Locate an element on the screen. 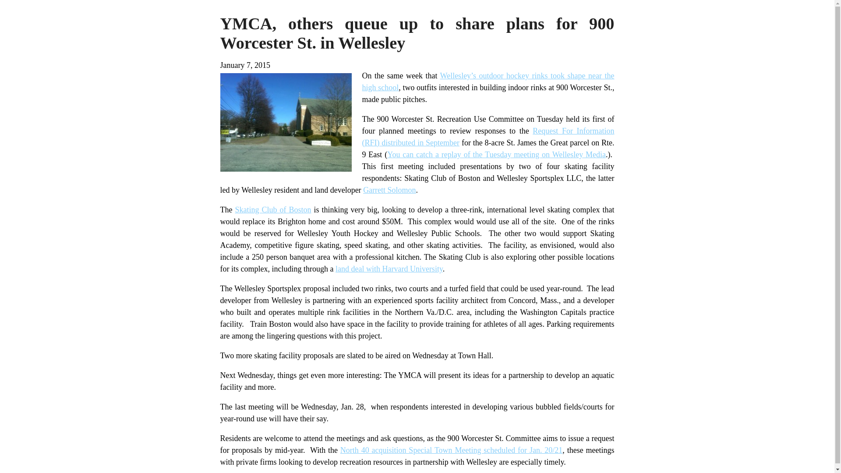 The image size is (841, 473). Skating Club of Boston is located at coordinates (272, 209).